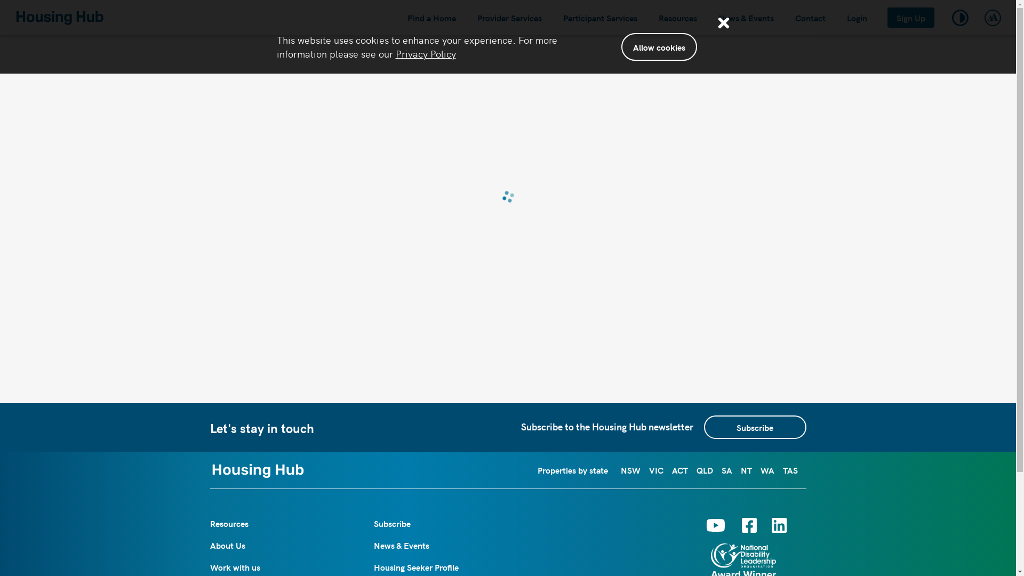  I want to click on Allow cookies, so click(659, 47).